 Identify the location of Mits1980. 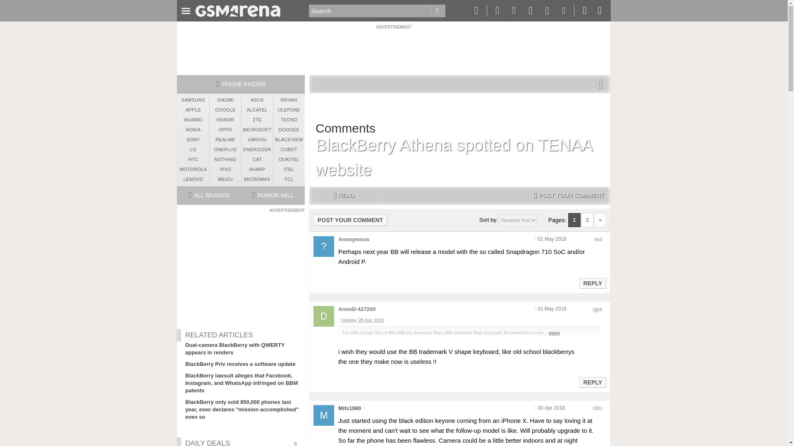
(349, 408).